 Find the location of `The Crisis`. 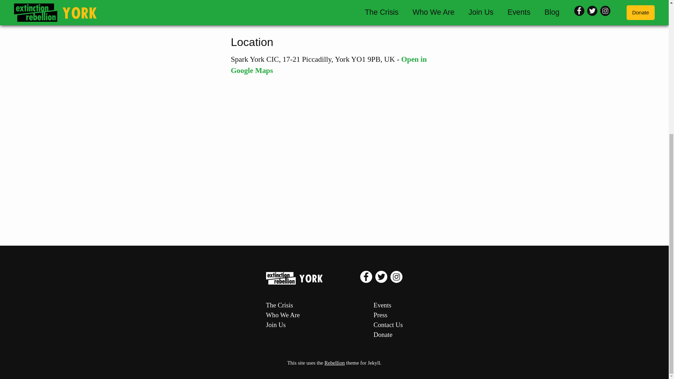

The Crisis is located at coordinates (283, 305).